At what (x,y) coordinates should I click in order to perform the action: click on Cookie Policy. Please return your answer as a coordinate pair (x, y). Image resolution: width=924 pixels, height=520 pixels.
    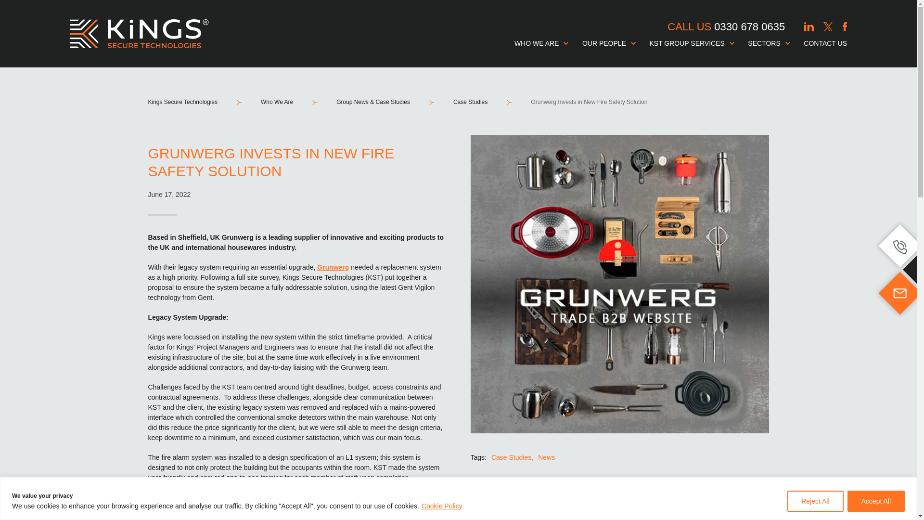
    Looking at the image, I should click on (442, 506).